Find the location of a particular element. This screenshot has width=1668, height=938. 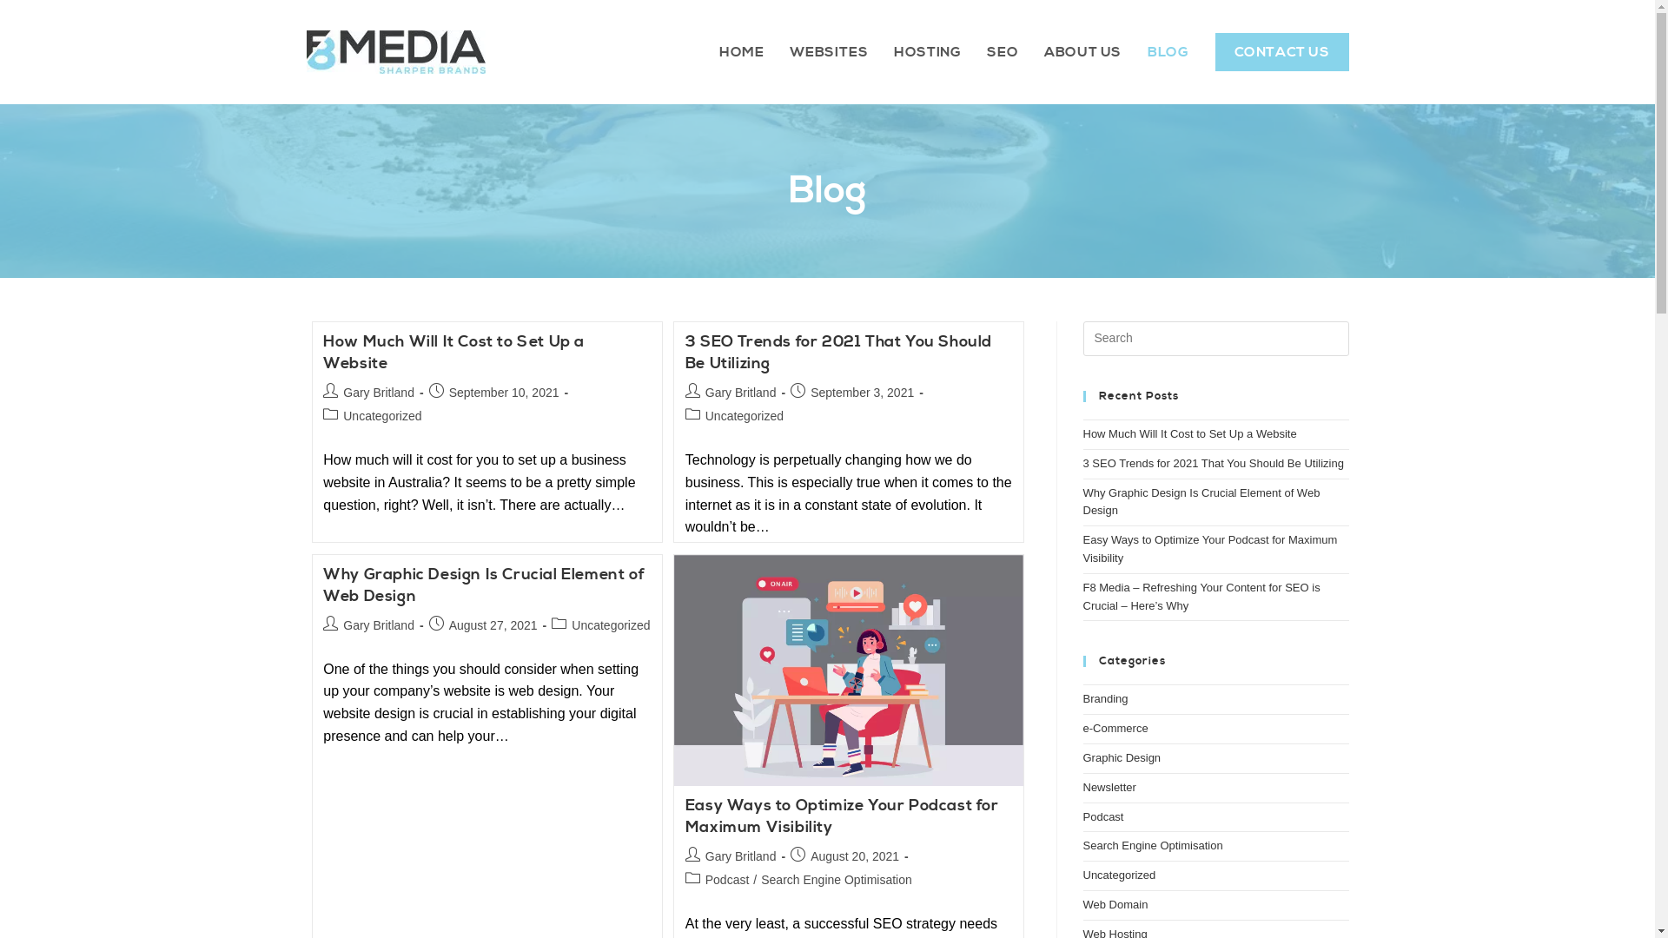

Gary Britland is located at coordinates (379, 393).